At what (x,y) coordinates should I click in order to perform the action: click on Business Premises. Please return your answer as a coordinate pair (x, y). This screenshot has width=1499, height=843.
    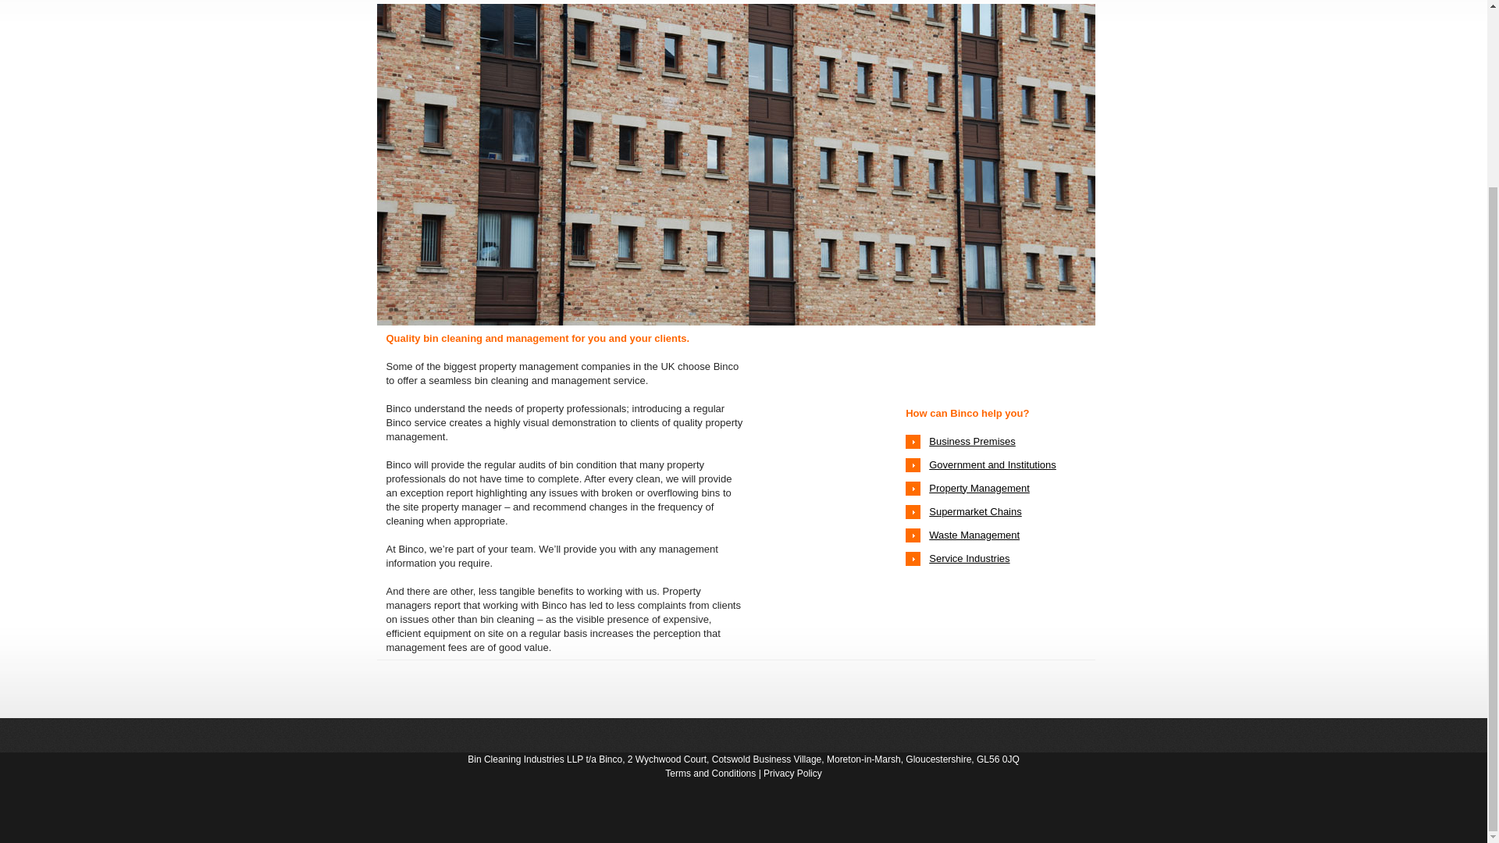
    Looking at the image, I should click on (973, 440).